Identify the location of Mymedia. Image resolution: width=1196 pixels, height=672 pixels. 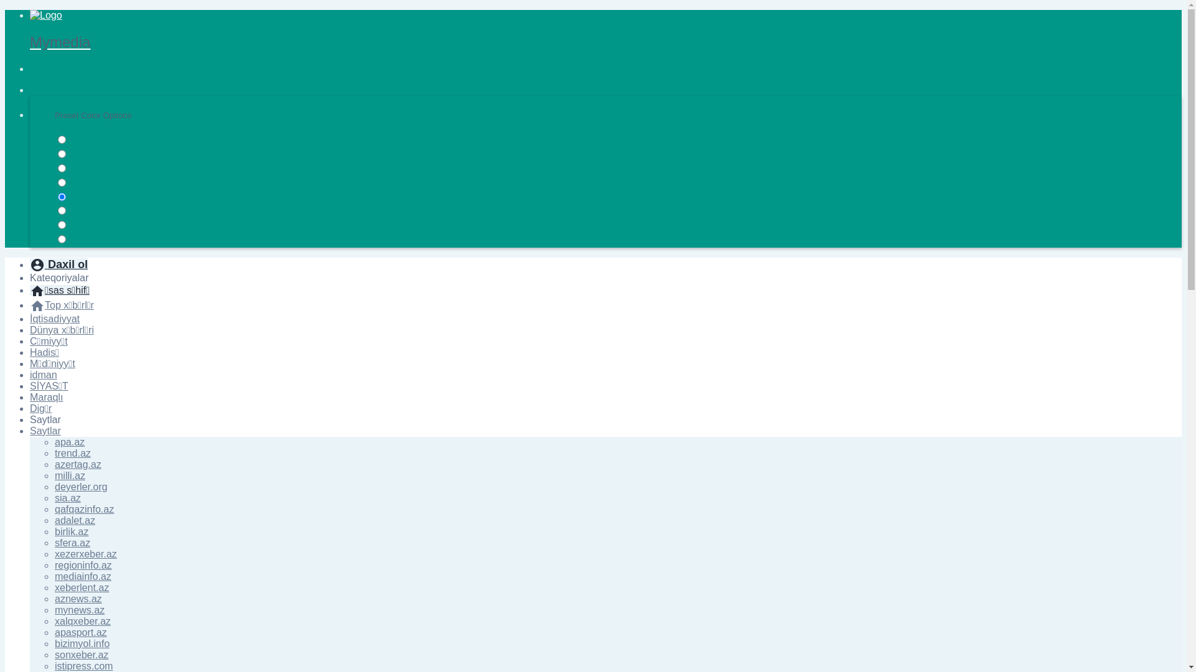
(605, 30).